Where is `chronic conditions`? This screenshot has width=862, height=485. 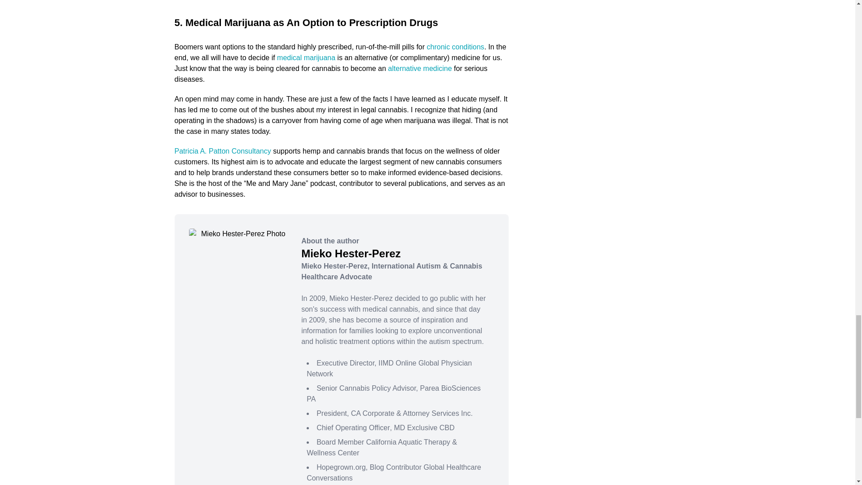 chronic conditions is located at coordinates (455, 47).